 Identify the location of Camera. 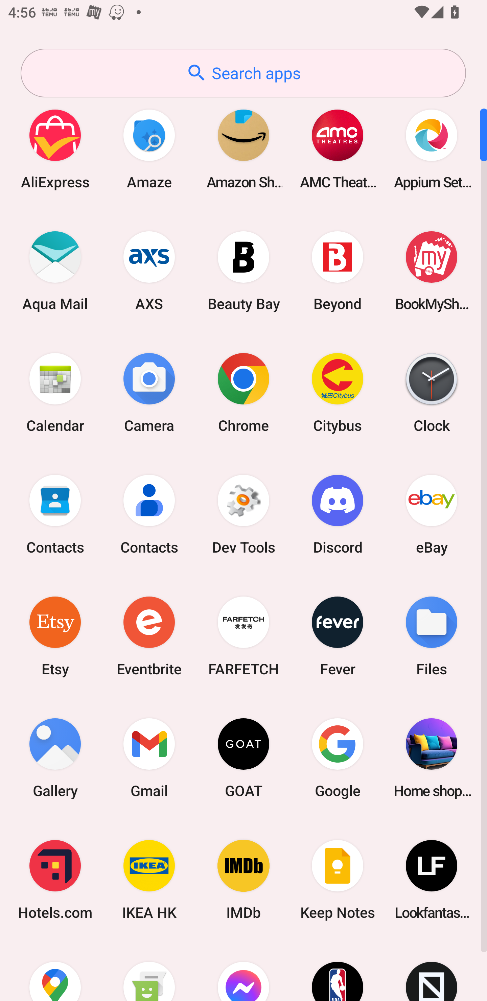
(149, 392).